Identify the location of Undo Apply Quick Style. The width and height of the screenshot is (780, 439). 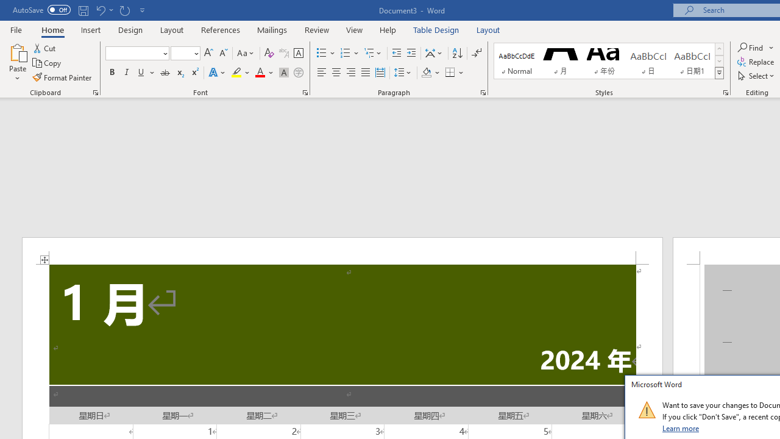
(100, 10).